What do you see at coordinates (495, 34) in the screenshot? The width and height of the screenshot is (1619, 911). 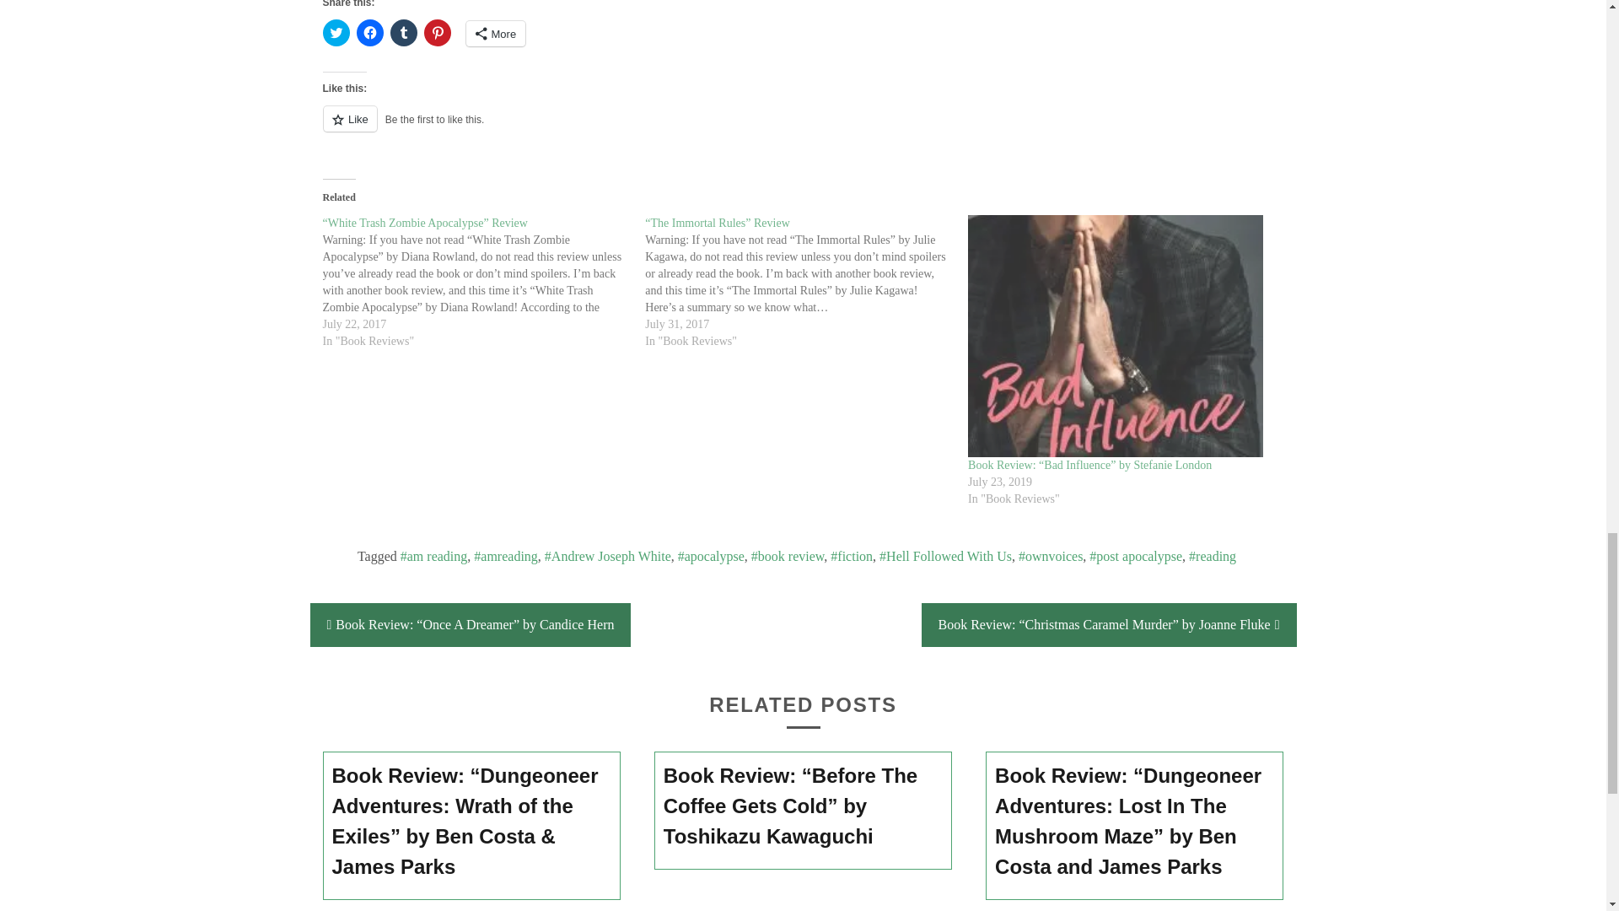 I see `More` at bounding box center [495, 34].